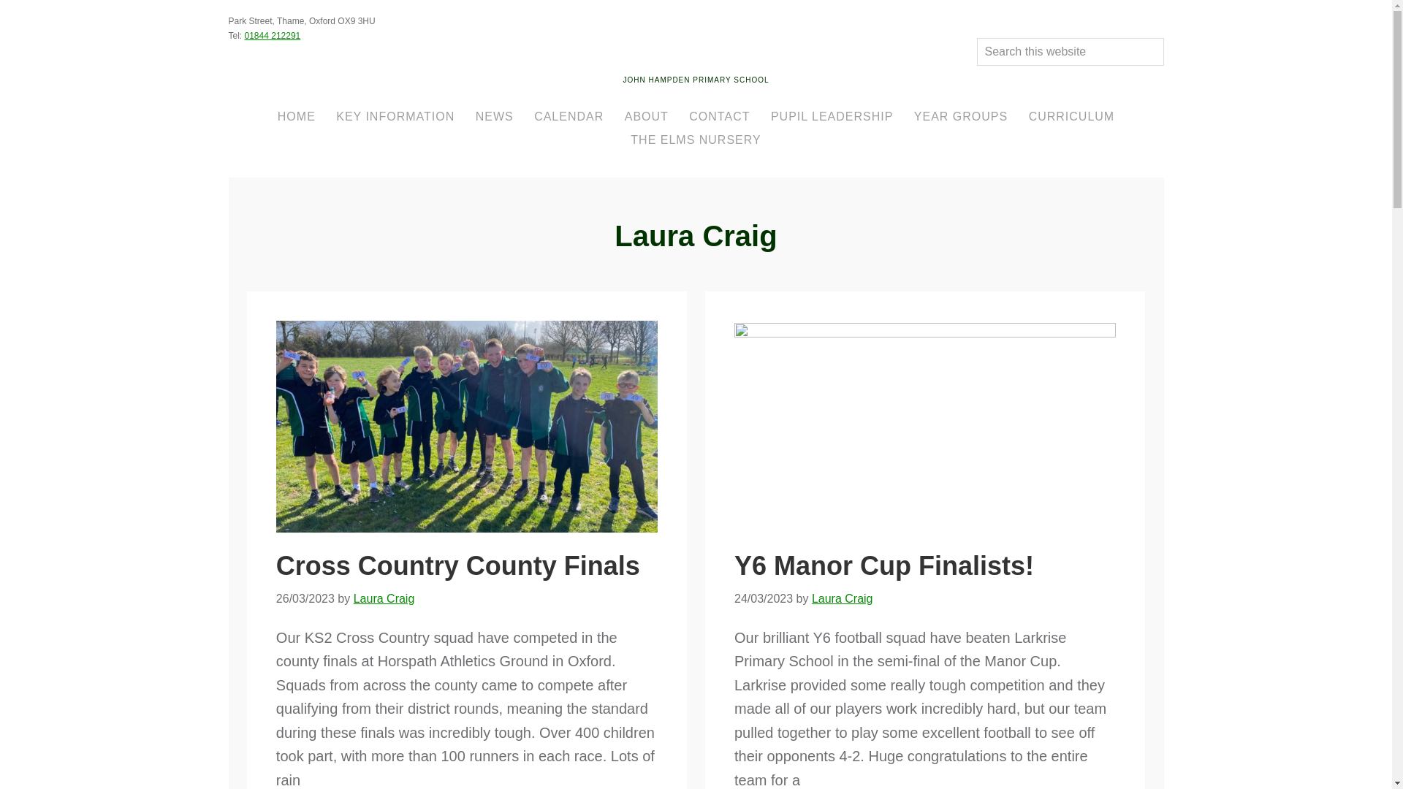  Describe the element at coordinates (960, 117) in the screenshot. I see `YEAR GROUPS` at that location.